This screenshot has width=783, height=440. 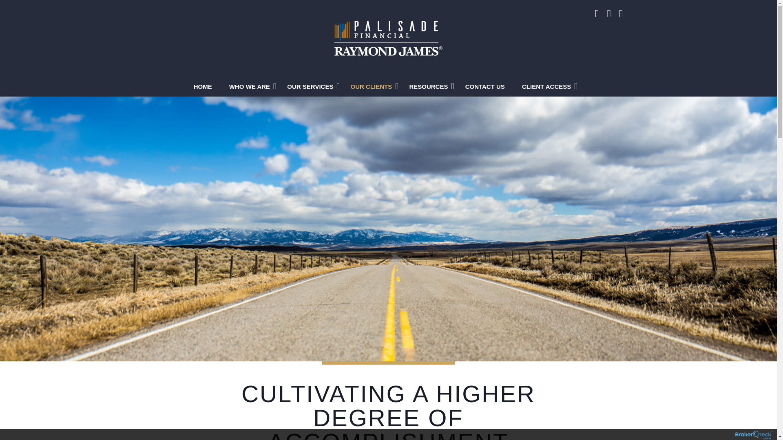 What do you see at coordinates (251, 86) in the screenshot?
I see `WHO WE ARE` at bounding box center [251, 86].